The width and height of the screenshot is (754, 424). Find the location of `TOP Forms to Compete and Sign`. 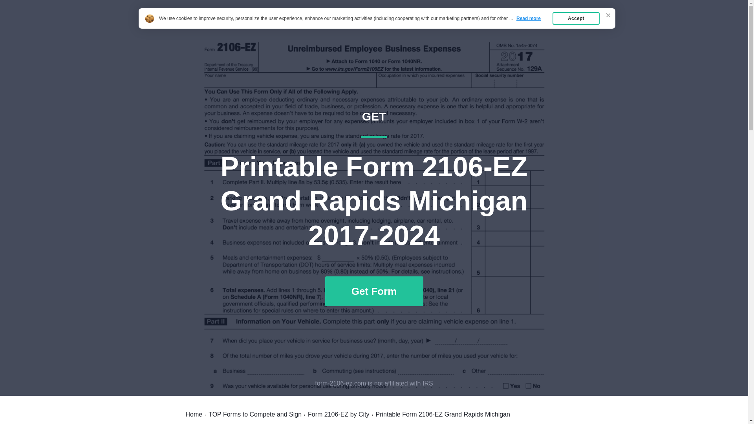

TOP Forms to Compete and Sign is located at coordinates (255, 414).